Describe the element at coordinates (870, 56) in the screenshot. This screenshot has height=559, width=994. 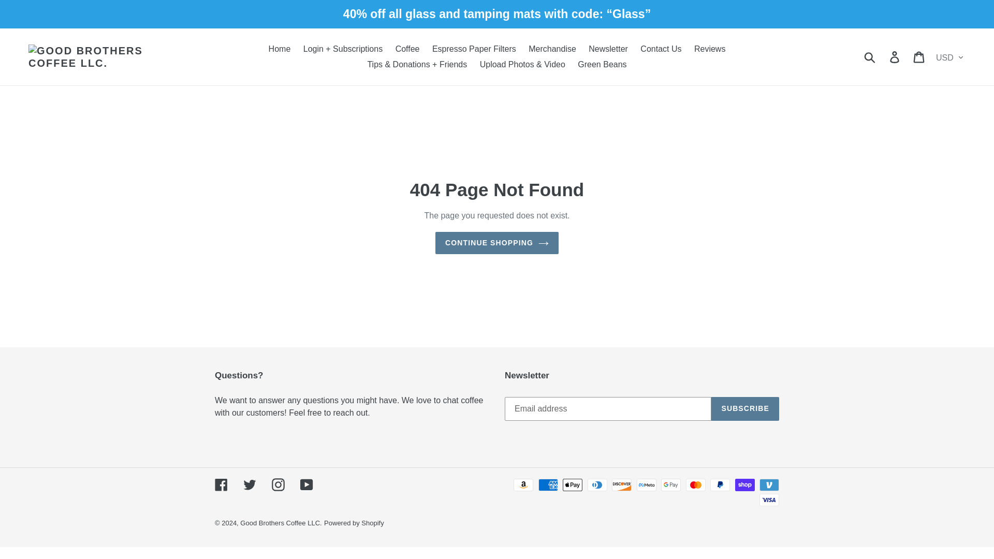
I see `Submit` at that location.